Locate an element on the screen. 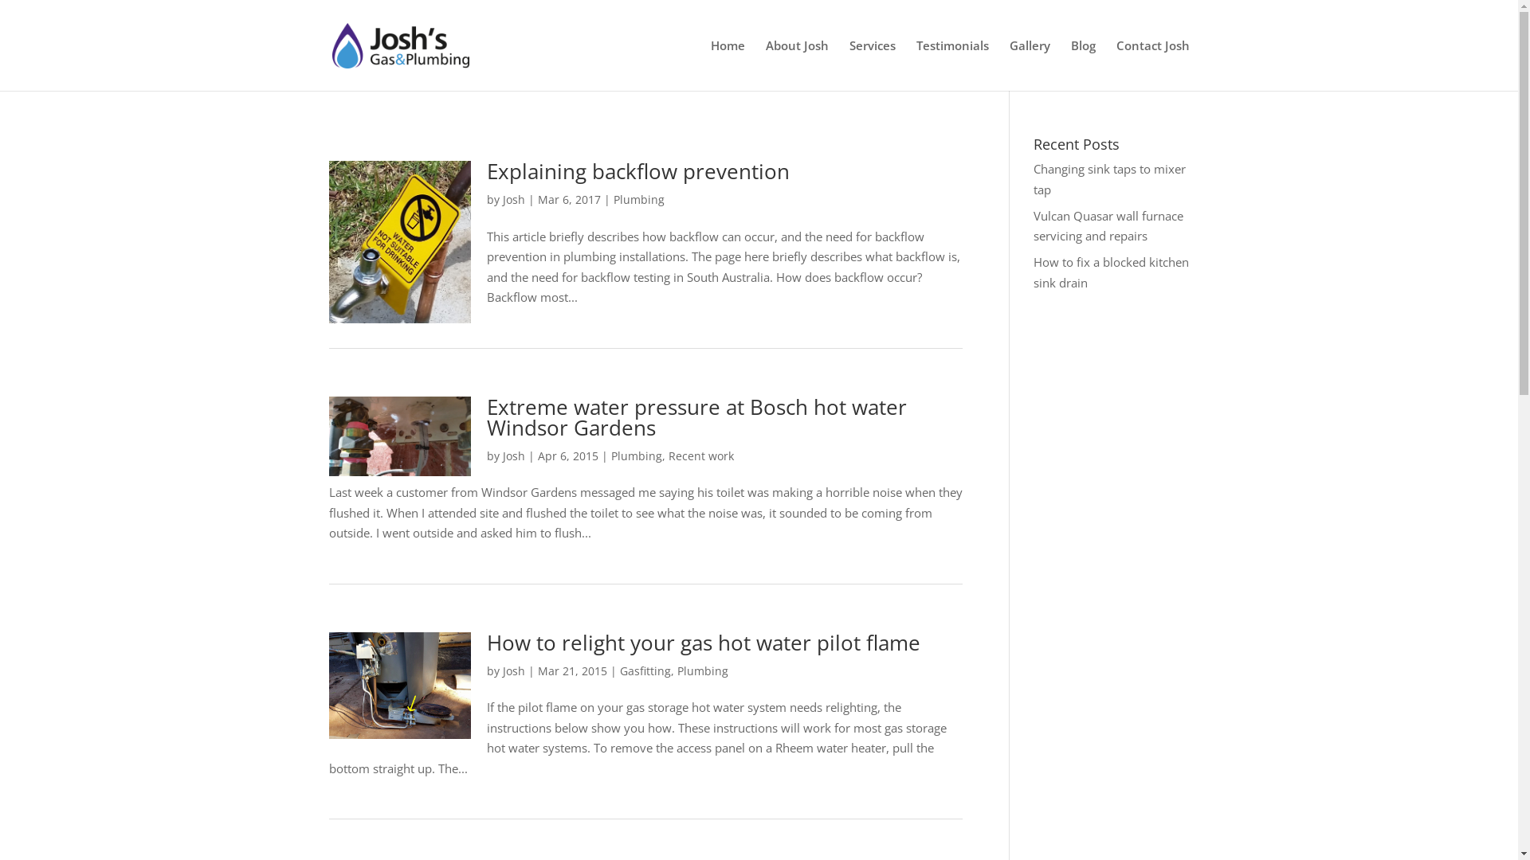 Image resolution: width=1530 pixels, height=860 pixels. Vulcan Quasar wall furnace servicing and repairs is located at coordinates (1108, 225).